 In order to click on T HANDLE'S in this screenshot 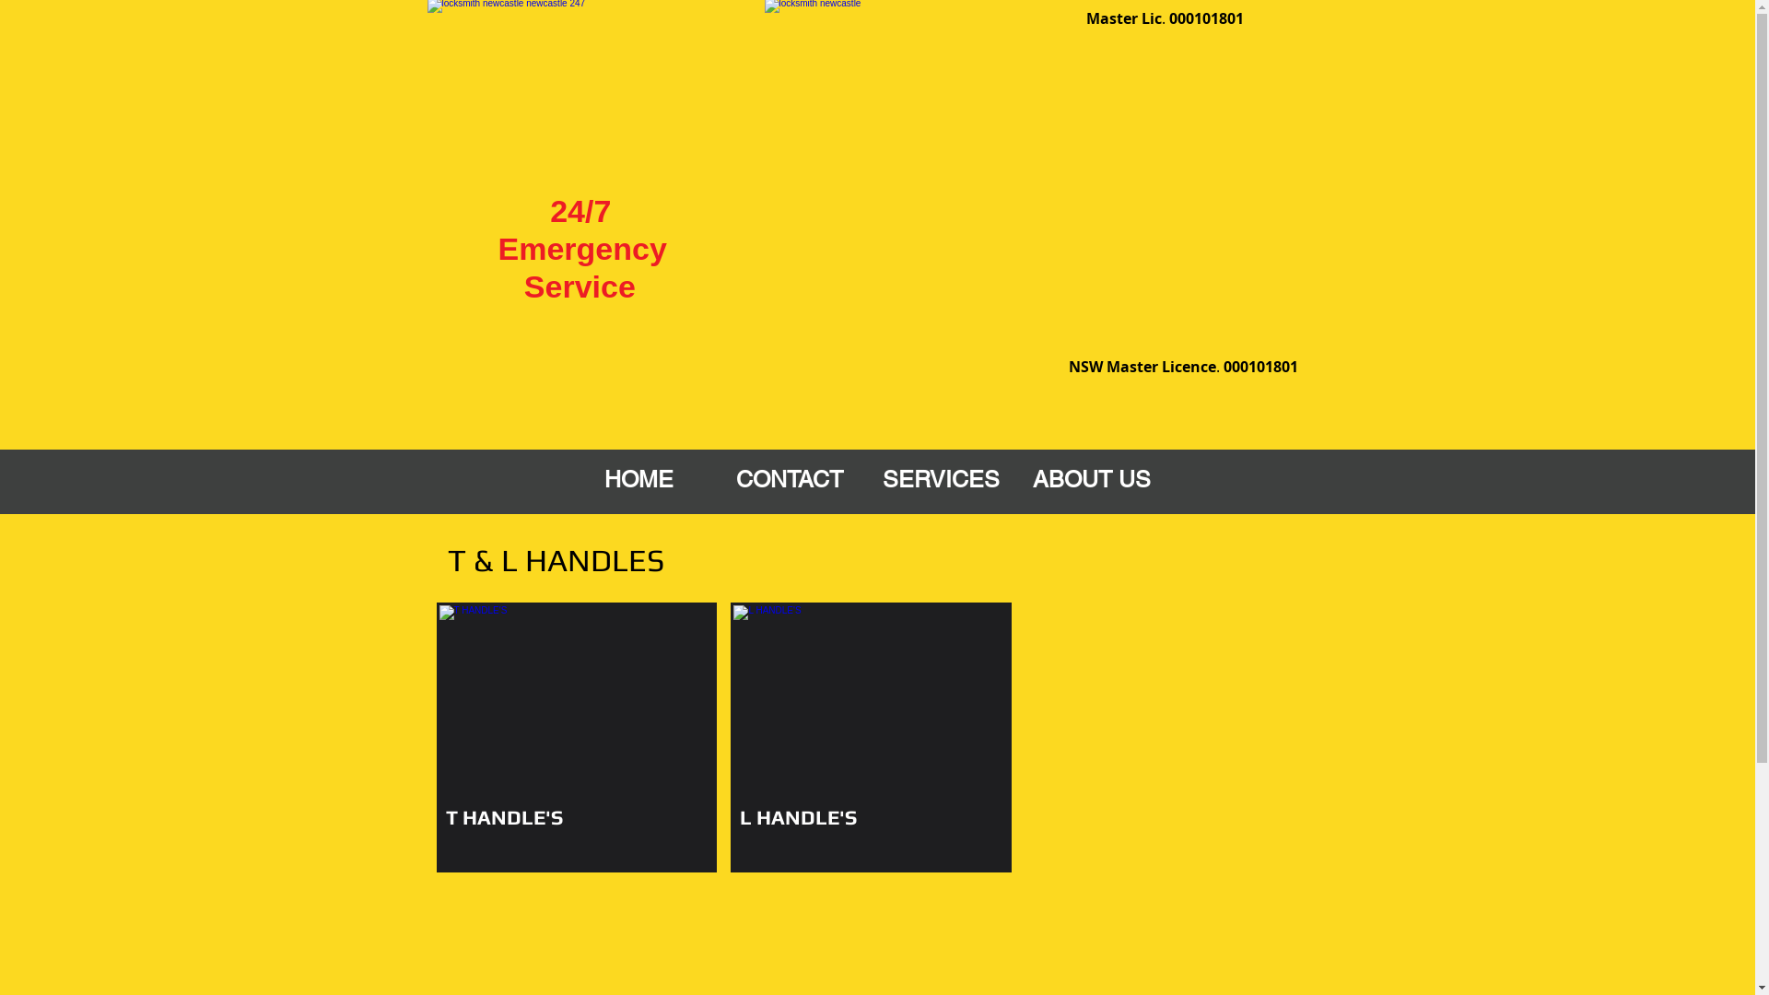, I will do `click(577, 737)`.